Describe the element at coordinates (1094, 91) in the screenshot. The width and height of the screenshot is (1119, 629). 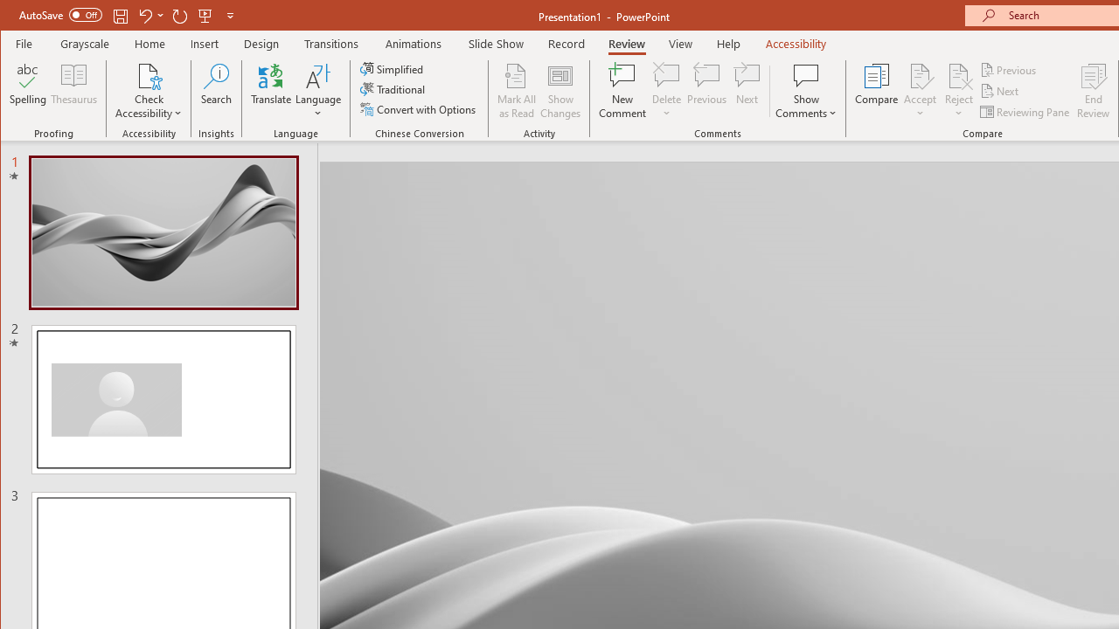
I see `End Review` at that location.